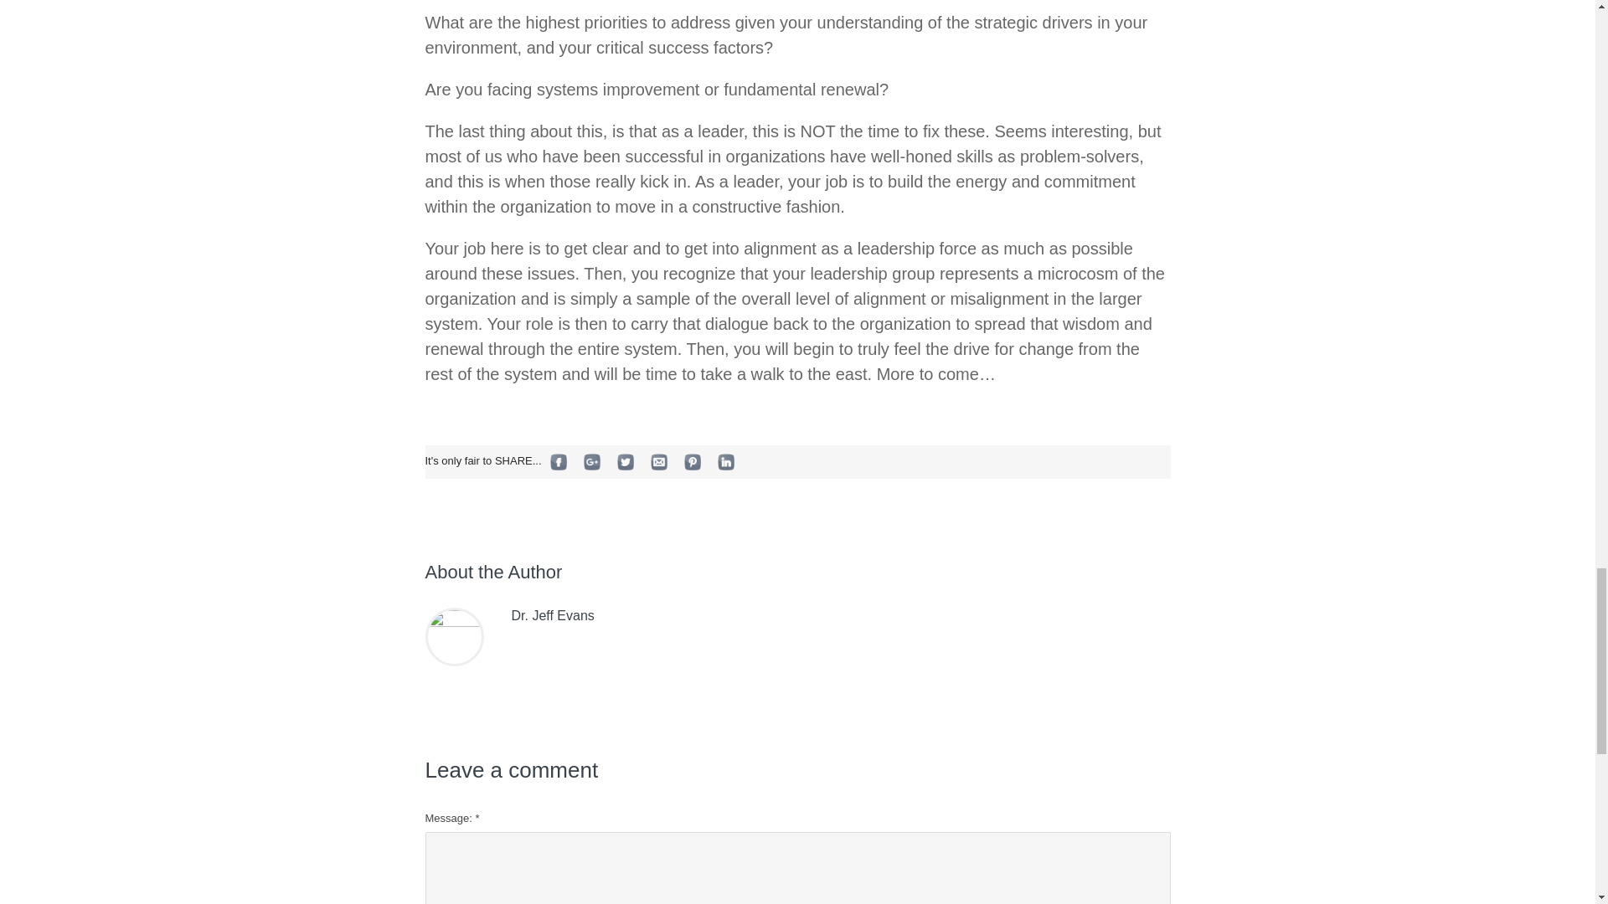 Image resolution: width=1608 pixels, height=904 pixels. I want to click on google, so click(592, 462).